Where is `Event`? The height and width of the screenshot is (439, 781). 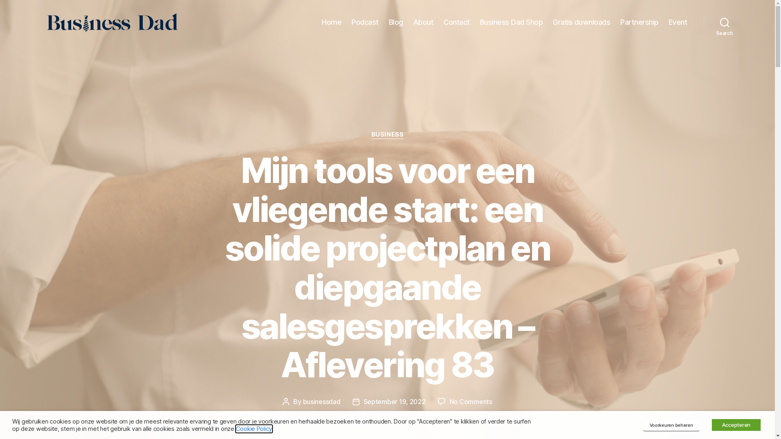
Event is located at coordinates (678, 22).